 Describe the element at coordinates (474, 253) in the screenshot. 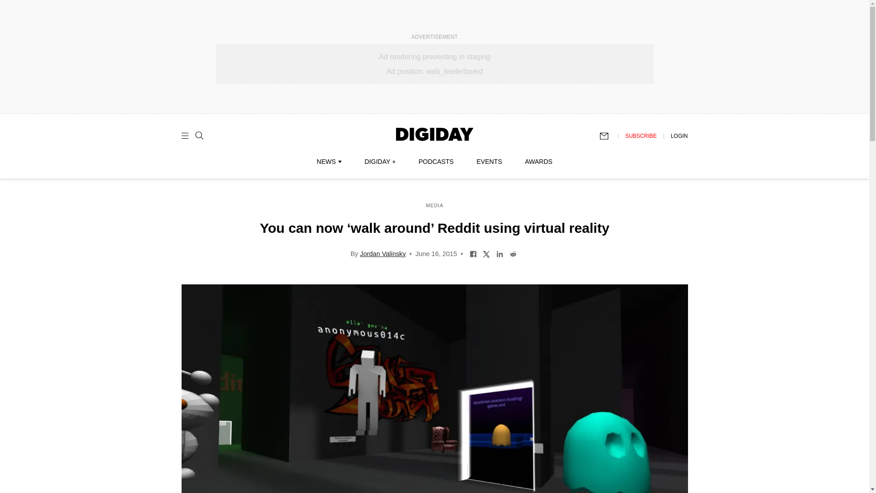

I see `Share on Facebook` at that location.